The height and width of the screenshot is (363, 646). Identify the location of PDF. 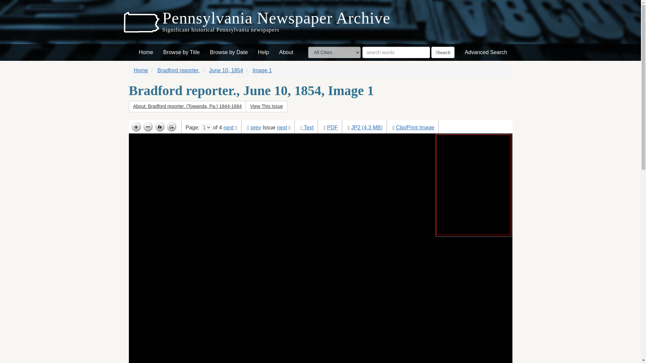
(332, 127).